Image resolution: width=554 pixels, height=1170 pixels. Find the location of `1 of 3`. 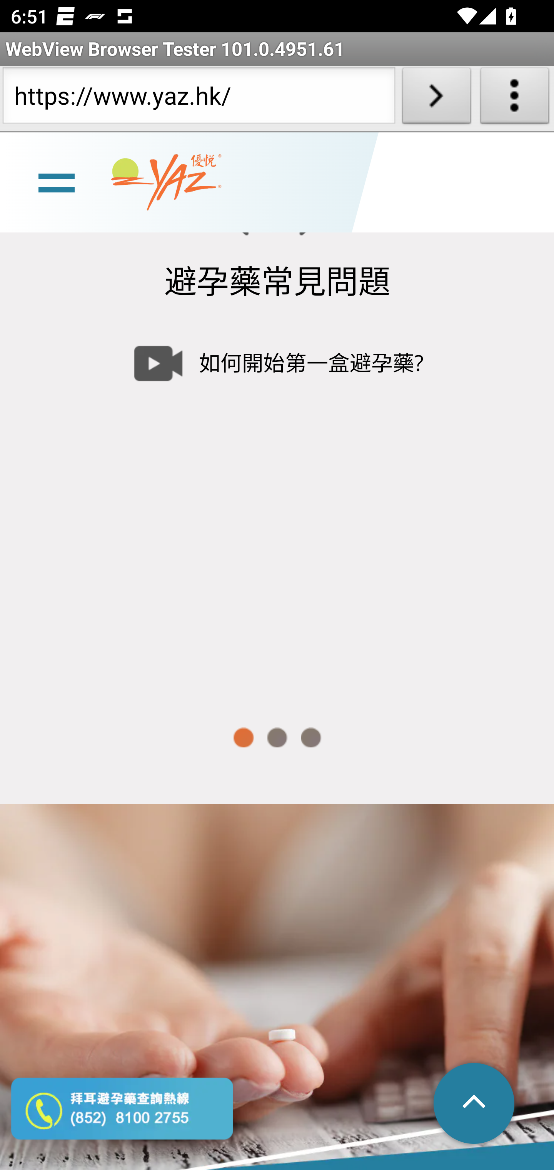

1 of 3 is located at coordinates (243, 737).